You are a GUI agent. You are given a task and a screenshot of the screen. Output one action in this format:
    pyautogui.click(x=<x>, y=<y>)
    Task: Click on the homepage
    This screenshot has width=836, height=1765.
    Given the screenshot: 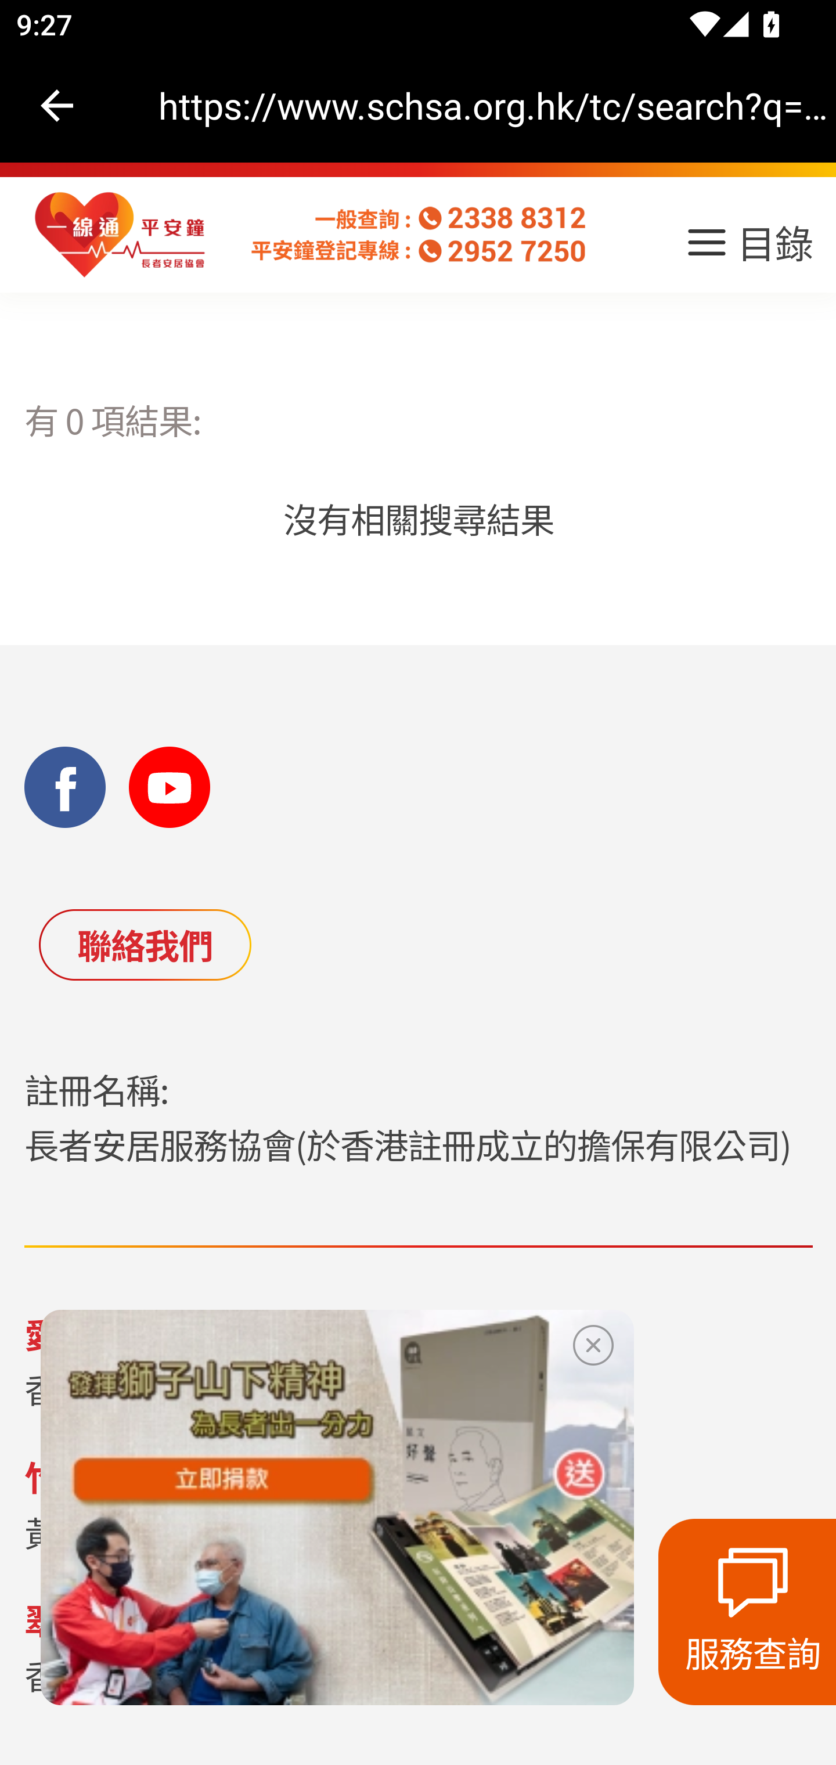 What is the action you would take?
    pyautogui.click(x=121, y=236)
    